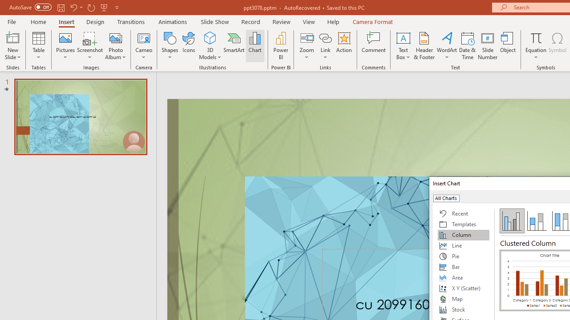  What do you see at coordinates (344, 45) in the screenshot?
I see `Action` at bounding box center [344, 45].